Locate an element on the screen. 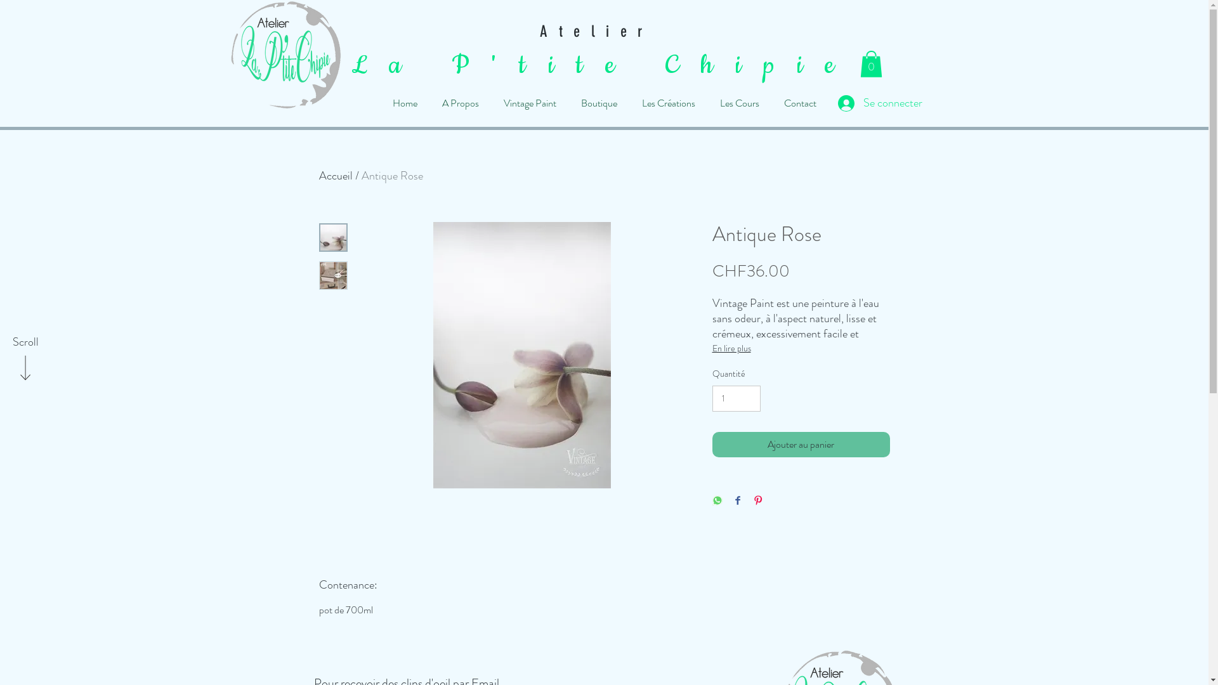 The height and width of the screenshot is (685, 1218). Vintage Paint is located at coordinates (530, 103).